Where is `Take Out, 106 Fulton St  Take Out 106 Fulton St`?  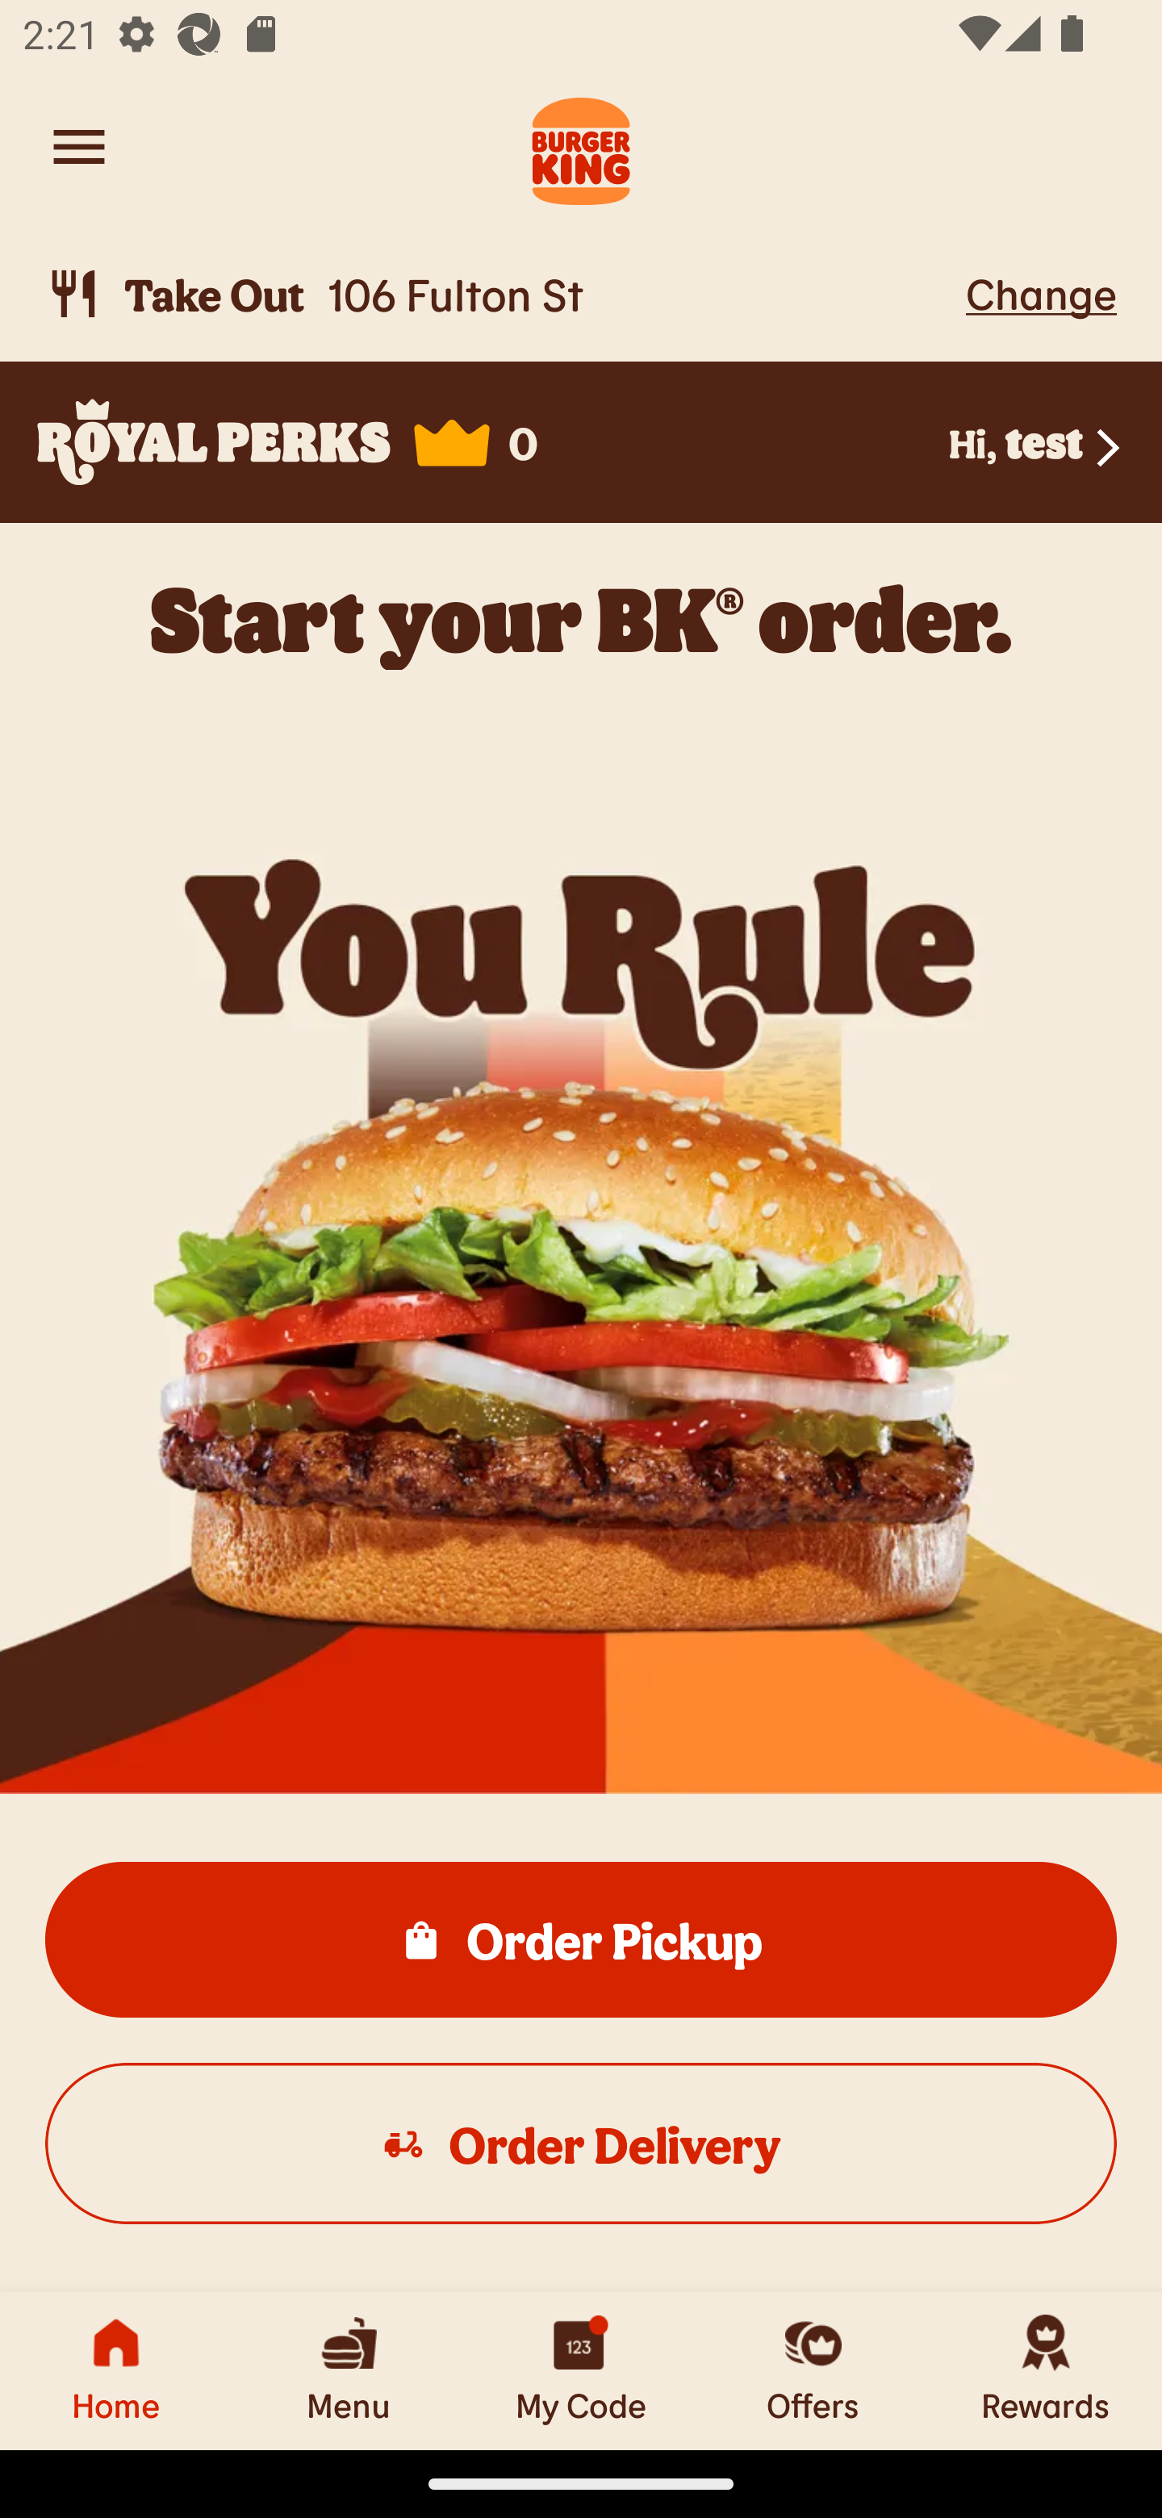 Take Out, 106 Fulton St  Take Out 106 Fulton St is located at coordinates (500, 294).